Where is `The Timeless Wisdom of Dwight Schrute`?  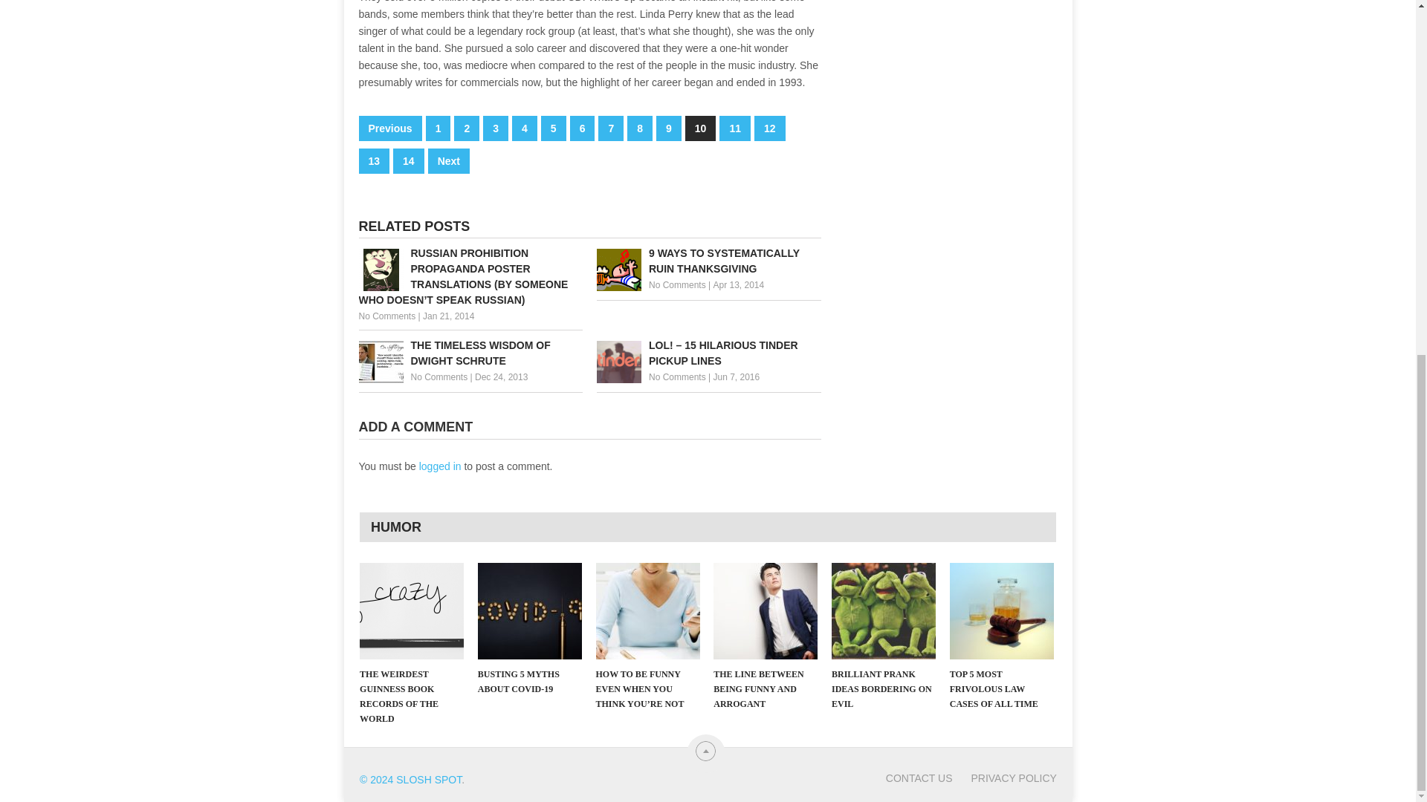
The Timeless Wisdom of Dwight Schrute is located at coordinates (470, 353).